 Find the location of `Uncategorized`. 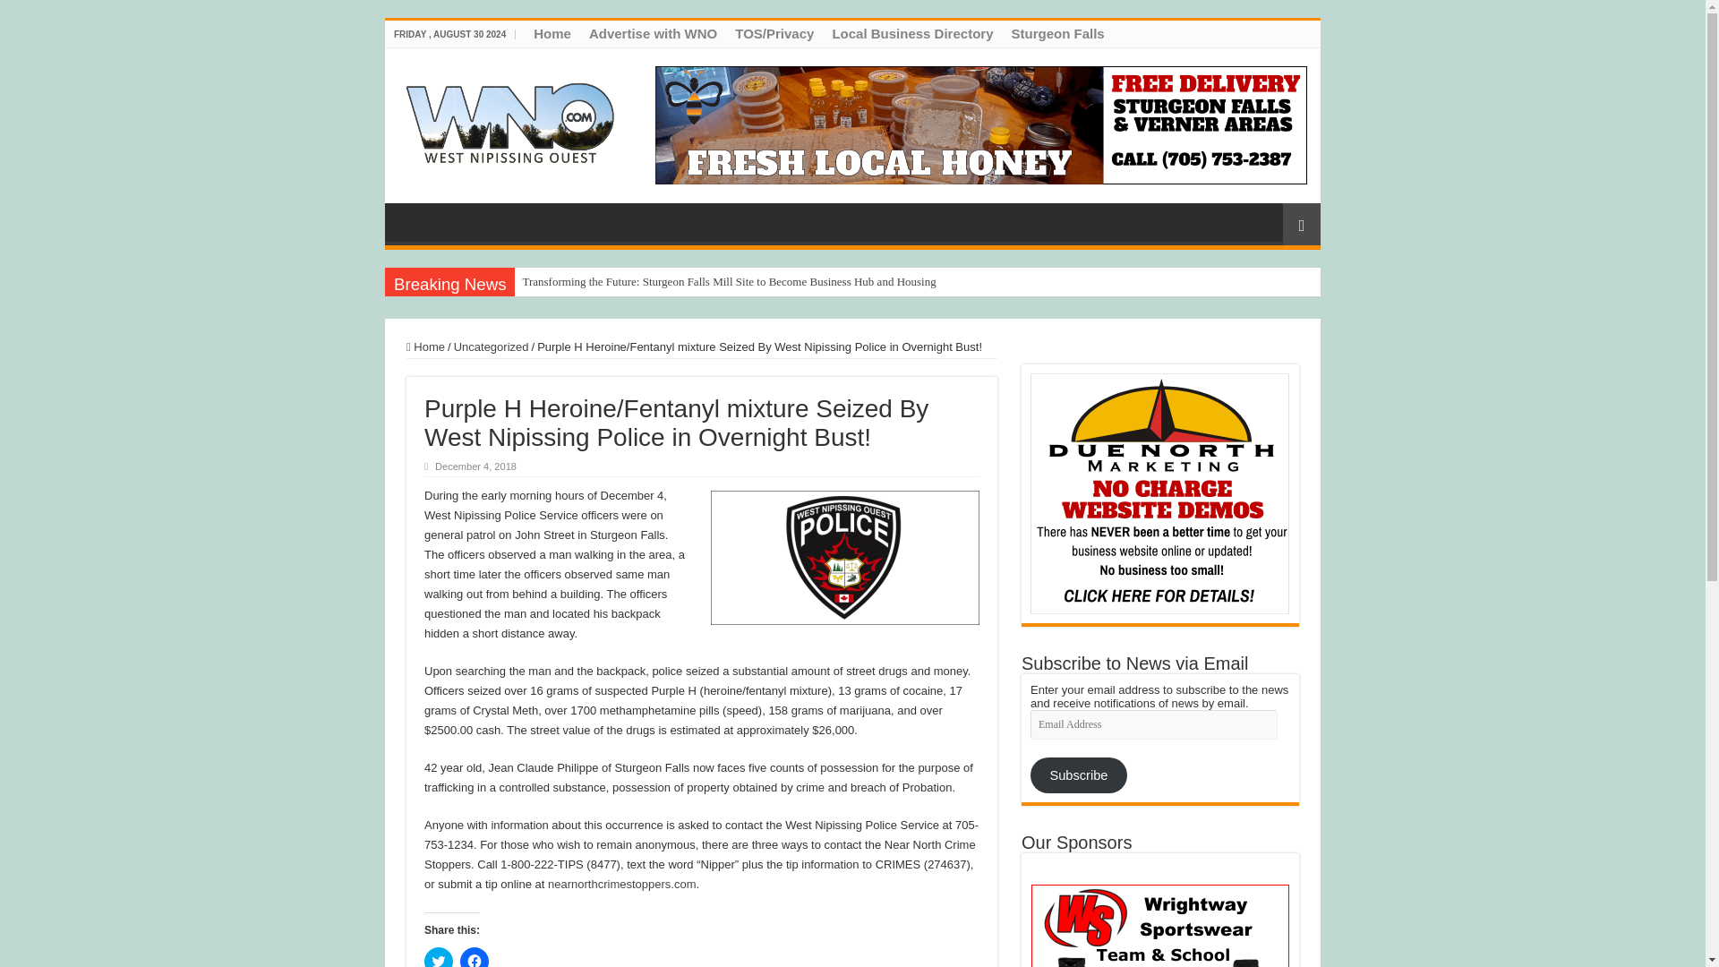

Uncategorized is located at coordinates (491, 347).